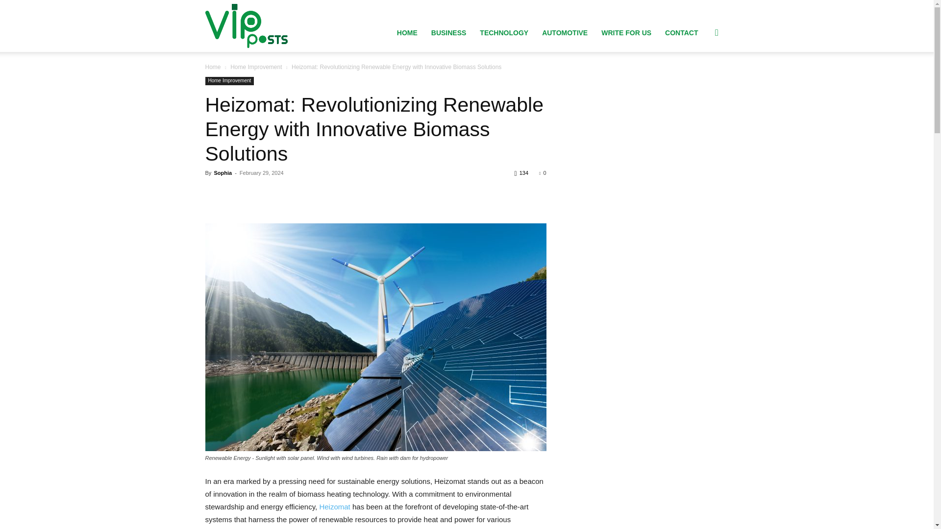 The width and height of the screenshot is (941, 529). What do you see at coordinates (542, 172) in the screenshot?
I see `0` at bounding box center [542, 172].